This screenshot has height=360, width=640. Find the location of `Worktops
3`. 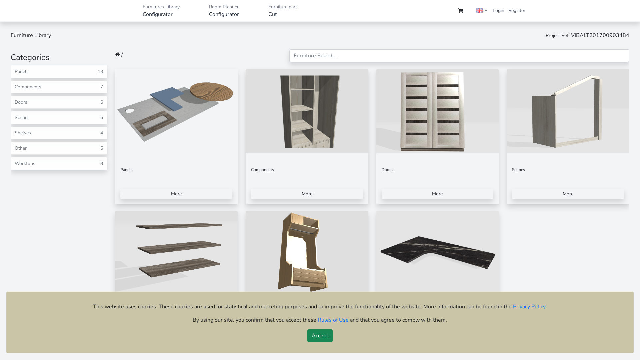

Worktops
3 is located at coordinates (59, 164).